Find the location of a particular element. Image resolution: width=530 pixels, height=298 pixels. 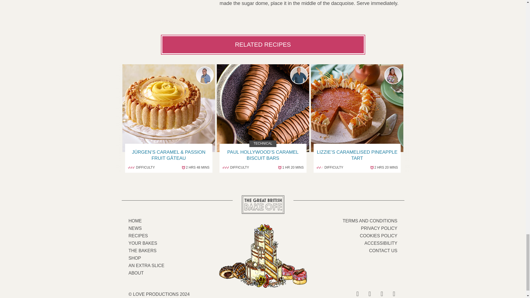

ABOUT is located at coordinates (136, 273).